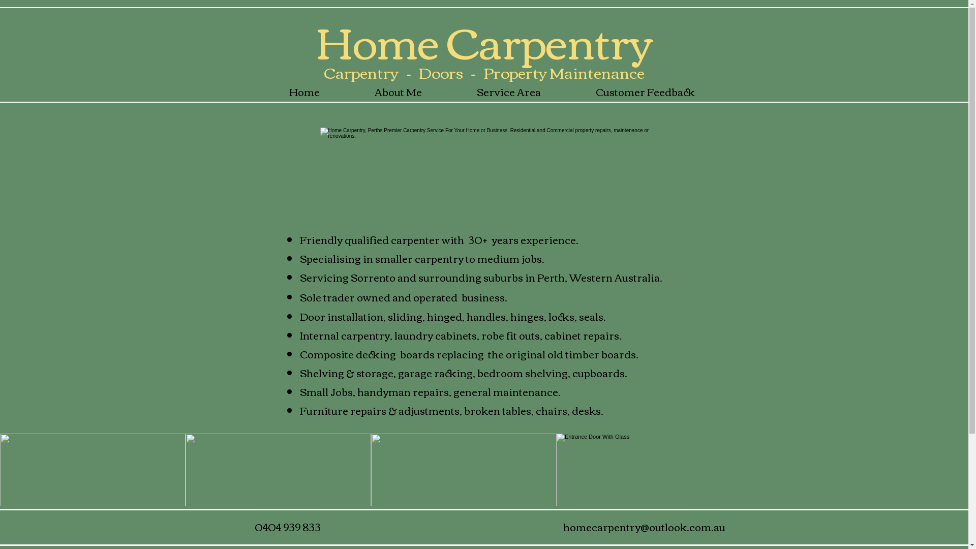 The width and height of the screenshot is (976, 549). I want to click on Home Carpentry, so click(484, 40).